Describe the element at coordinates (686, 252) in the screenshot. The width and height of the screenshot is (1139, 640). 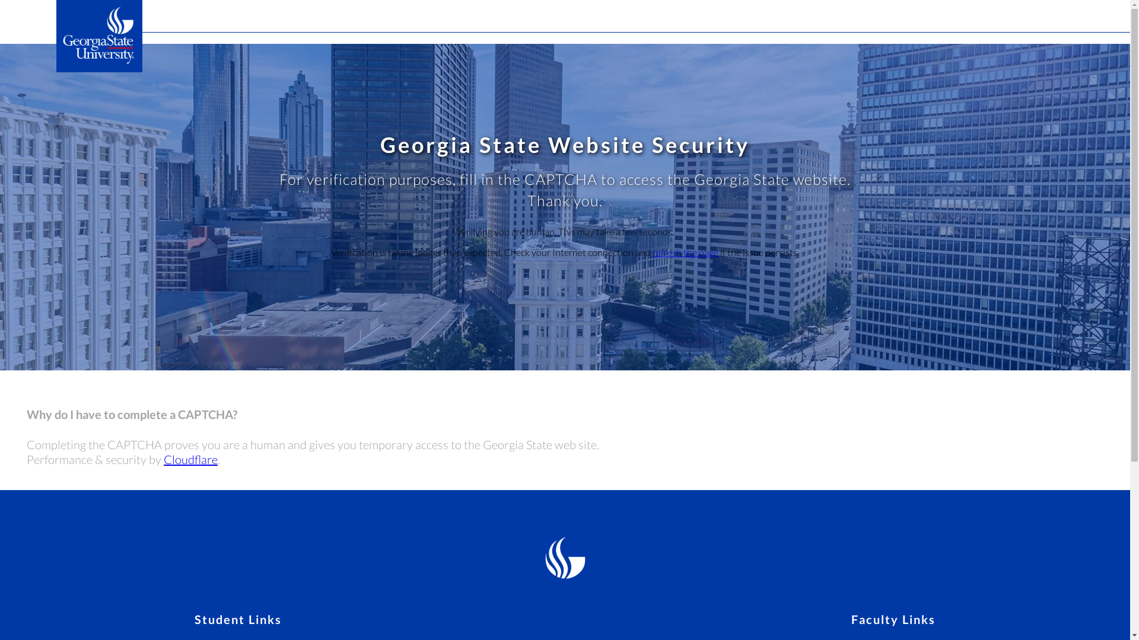
I see `refresh the page` at that location.